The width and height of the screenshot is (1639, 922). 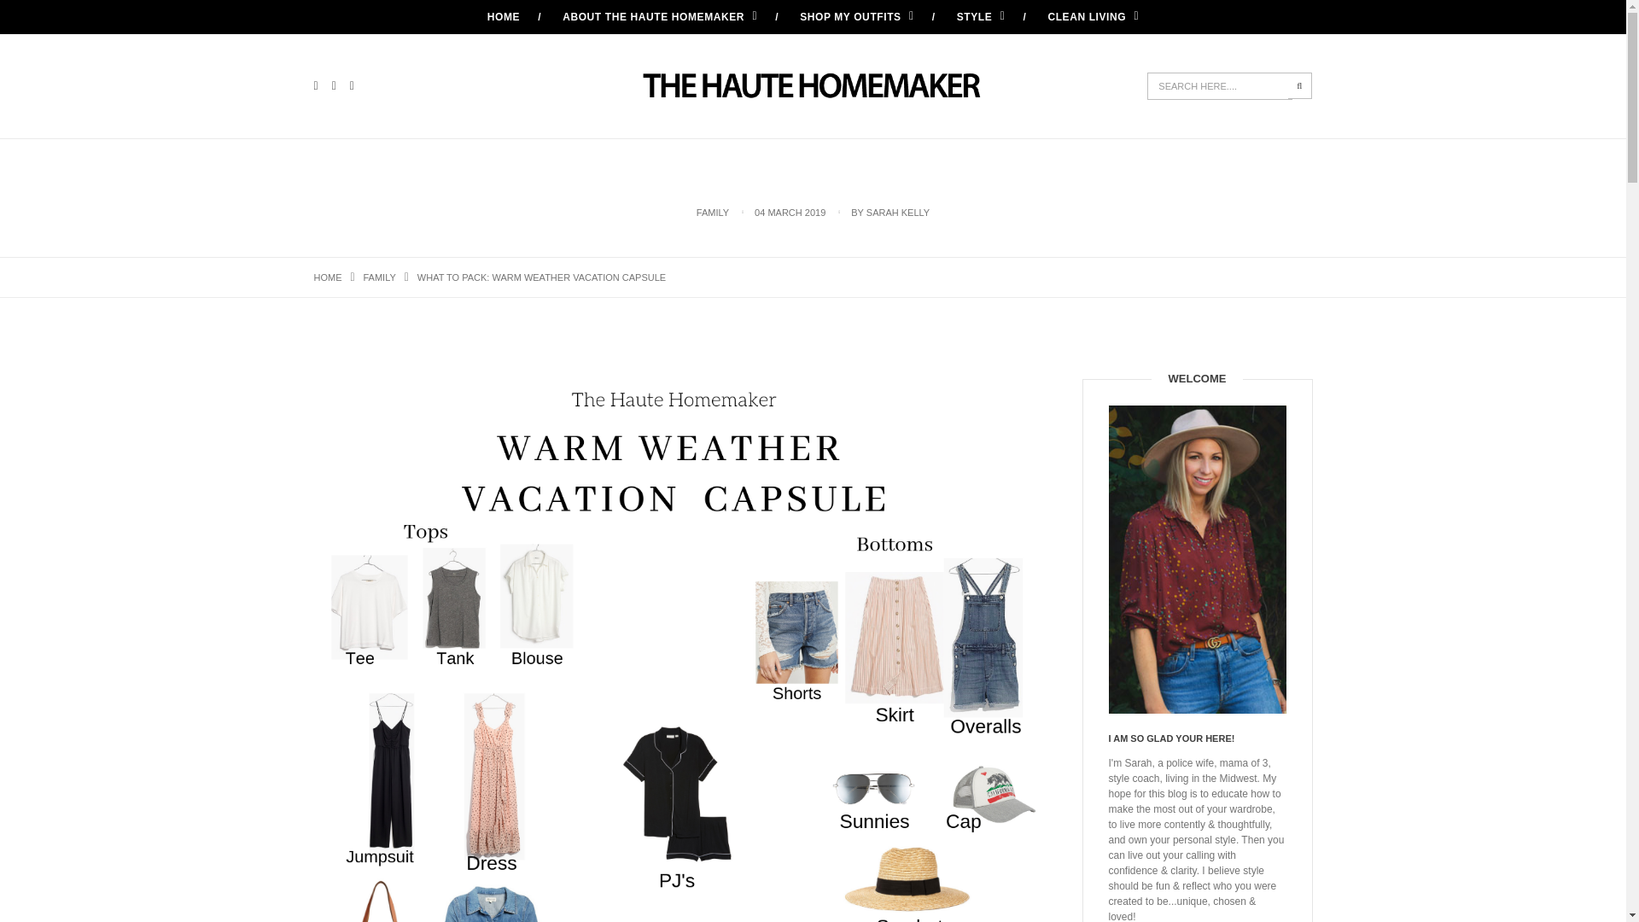 I want to click on STYLE, so click(x=982, y=17).